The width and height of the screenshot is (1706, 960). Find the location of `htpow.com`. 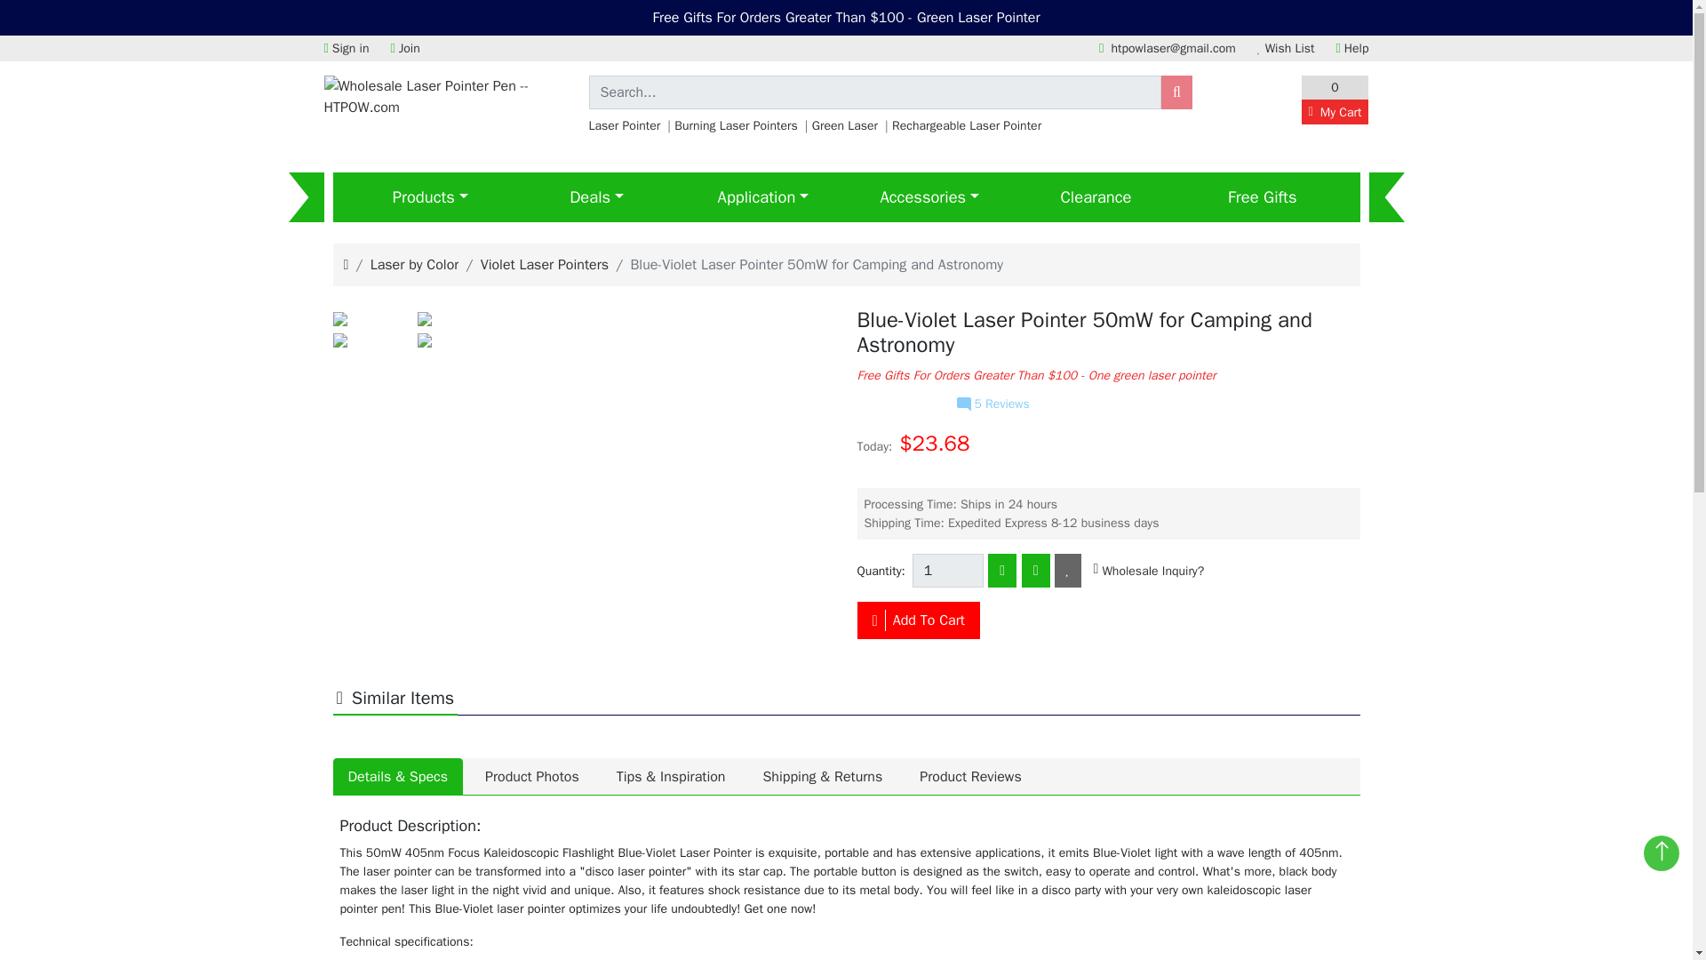

htpow.com is located at coordinates (448, 96).